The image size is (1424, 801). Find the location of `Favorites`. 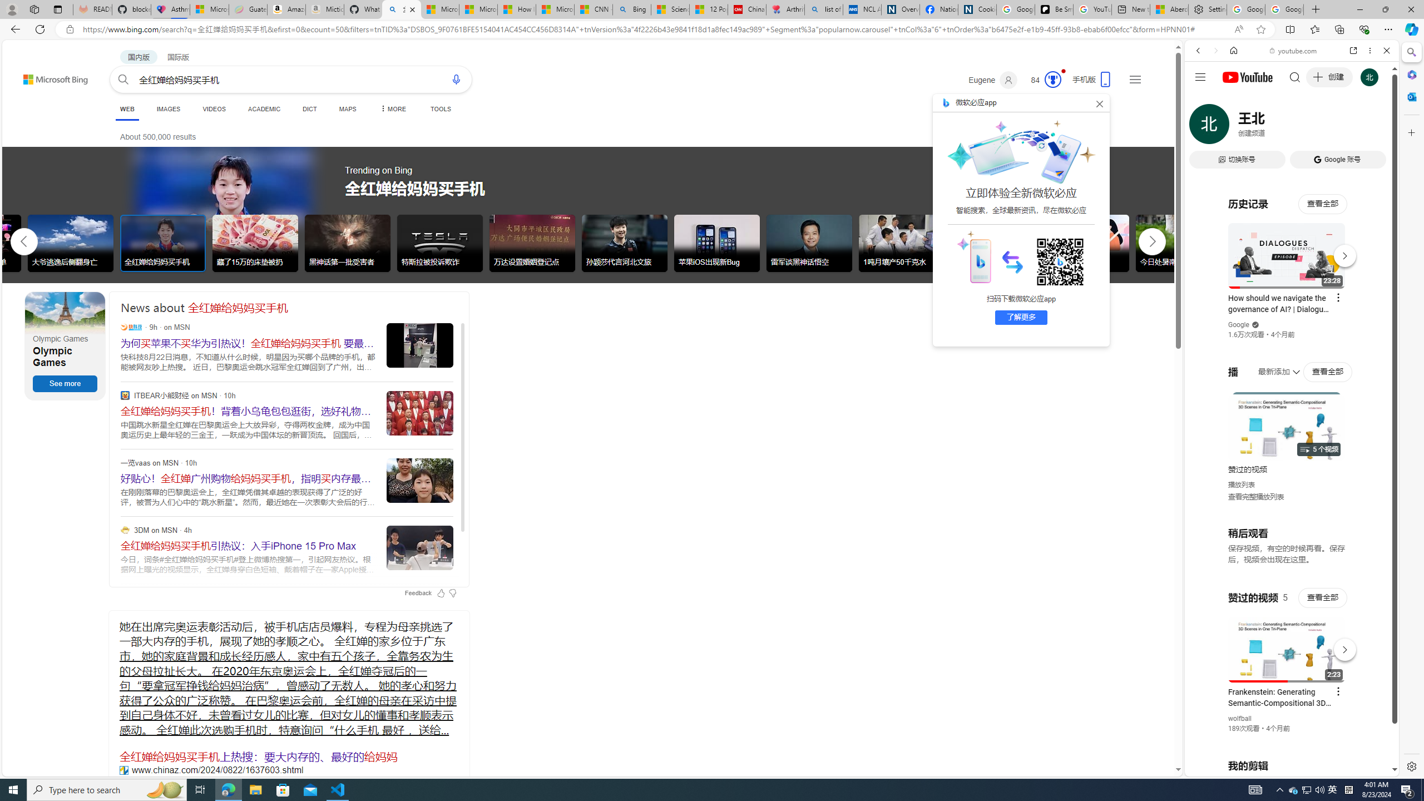

Favorites is located at coordinates (1315, 29).